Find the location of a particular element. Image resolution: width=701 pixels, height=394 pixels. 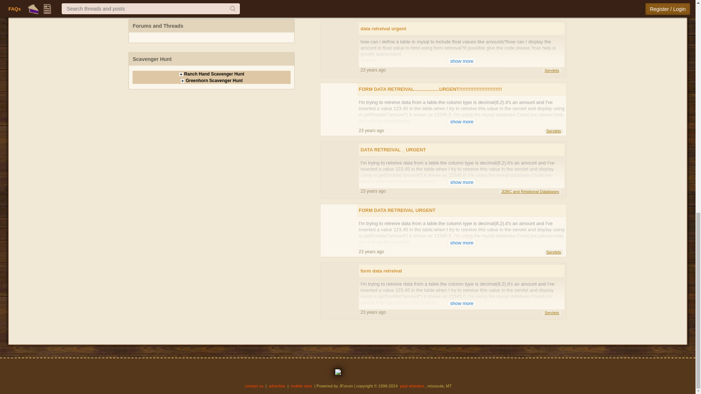

Servlets is located at coordinates (552, 70).